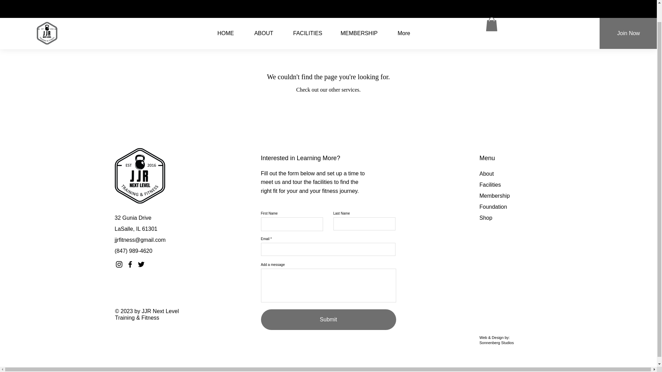 The height and width of the screenshot is (372, 662). I want to click on Facilities, so click(490, 185).